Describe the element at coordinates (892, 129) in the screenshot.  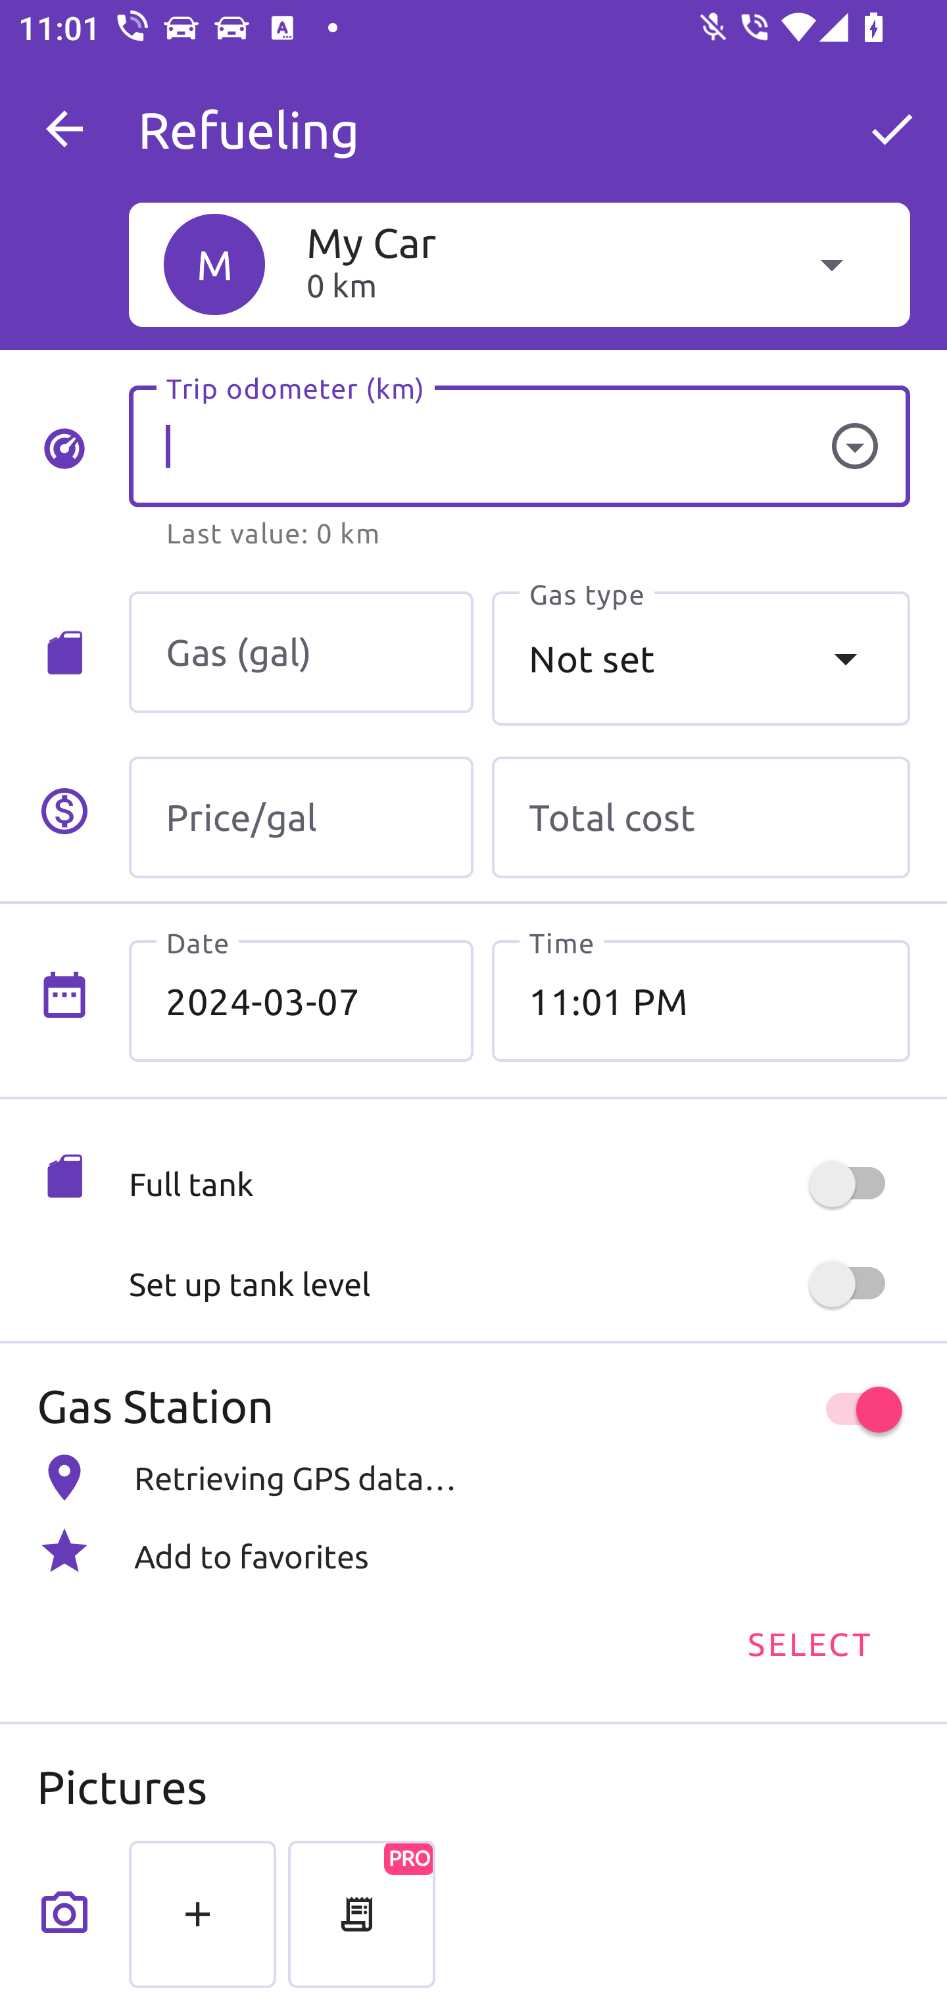
I see `OK` at that location.